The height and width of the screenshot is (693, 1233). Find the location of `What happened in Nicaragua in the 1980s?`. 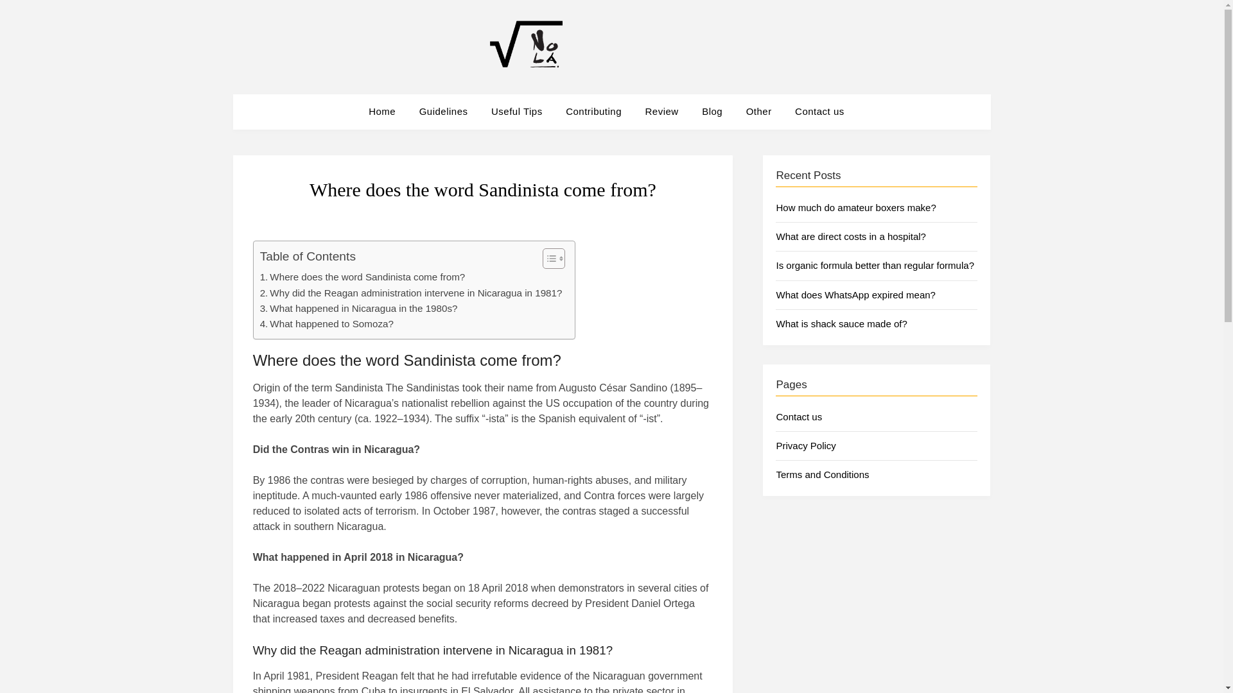

What happened in Nicaragua in the 1980s? is located at coordinates (358, 308).